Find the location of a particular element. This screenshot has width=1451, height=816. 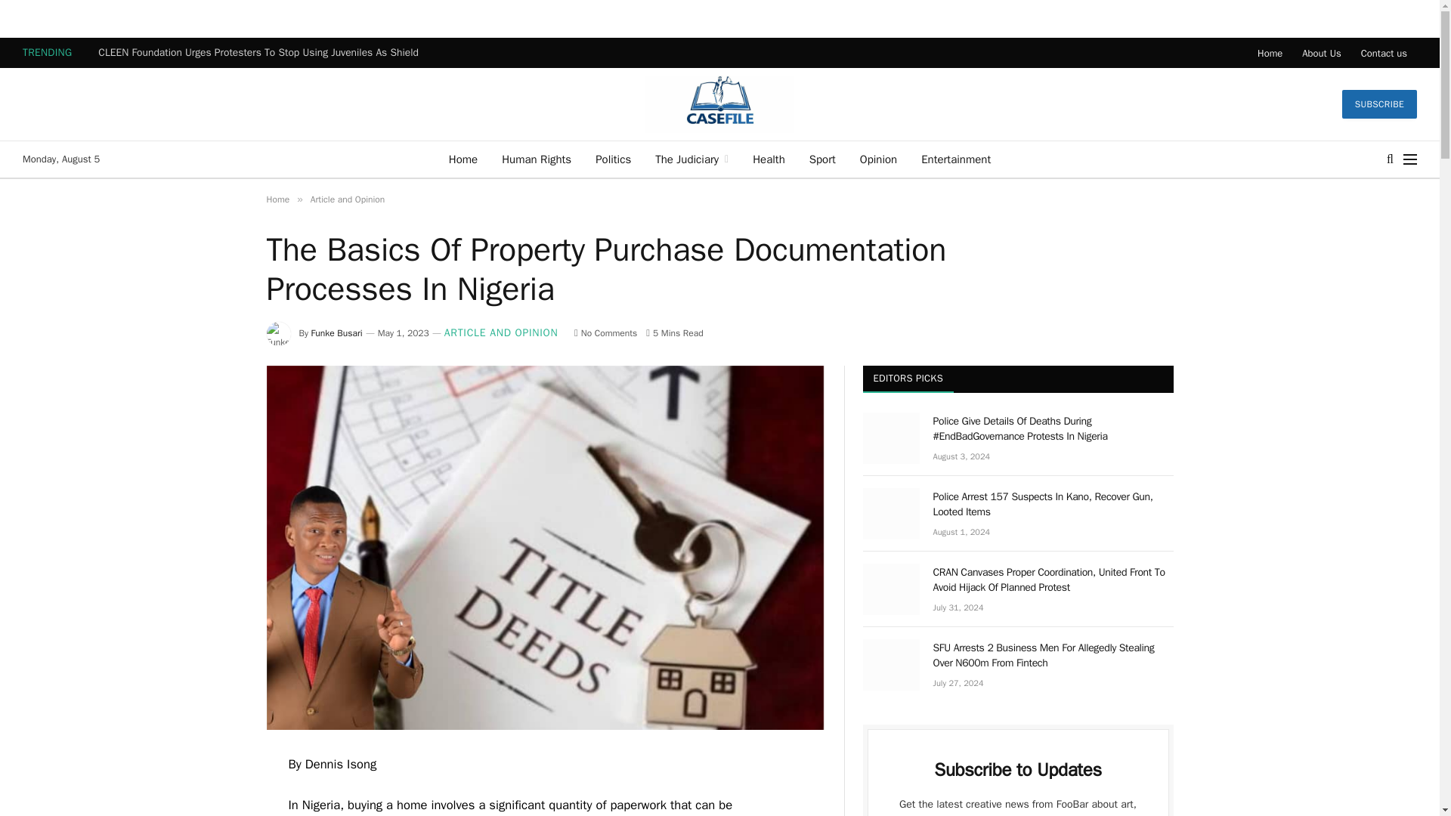

About Us is located at coordinates (1321, 52).